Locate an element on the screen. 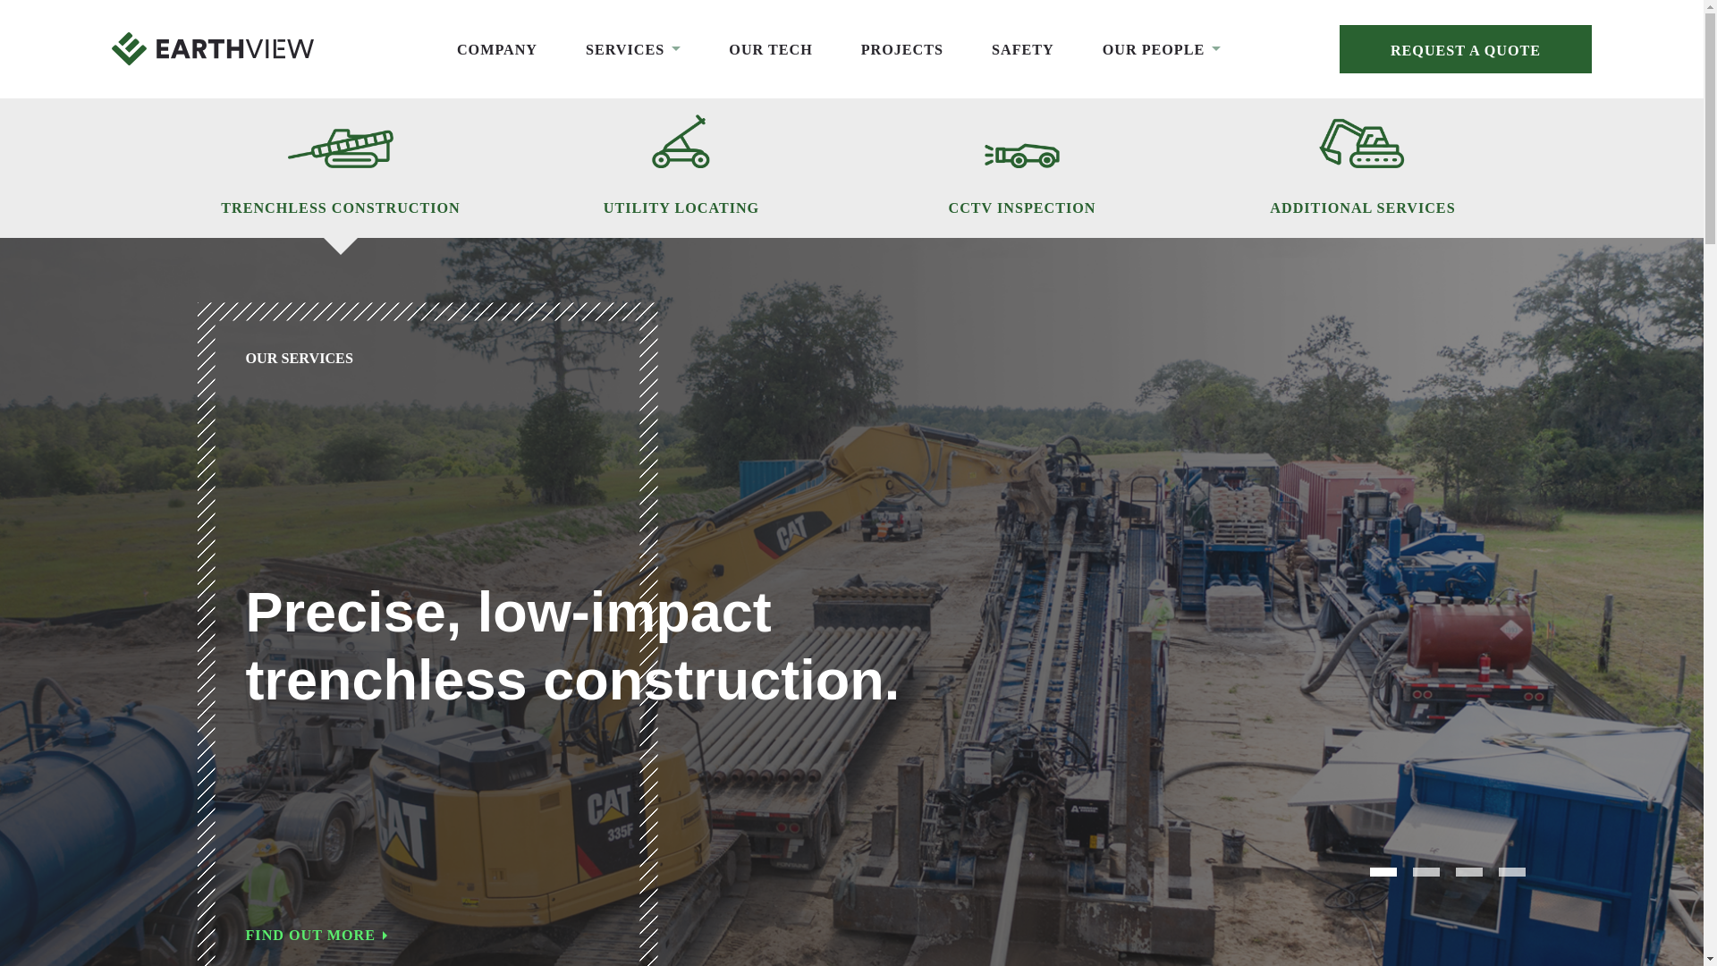 The image size is (1717, 966). FIND OUT MORE is located at coordinates (624, 936).